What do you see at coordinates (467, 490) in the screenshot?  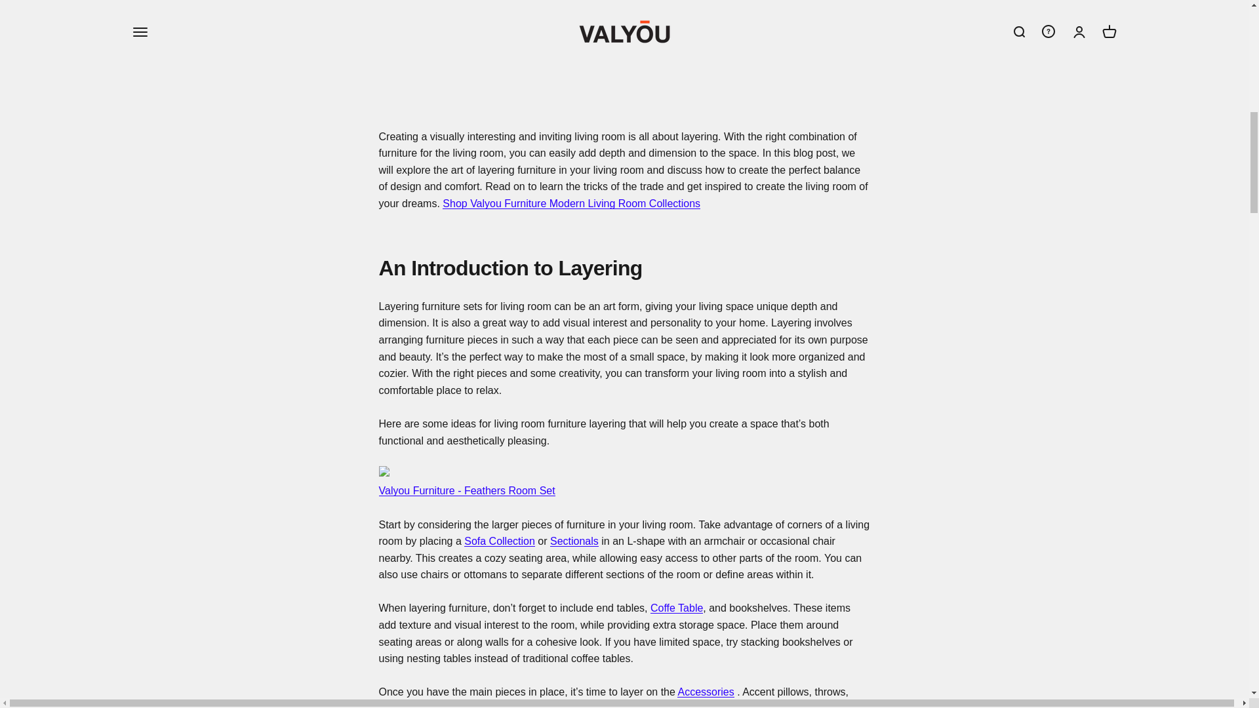 I see `Valyou Furniture - Feathers Room Set` at bounding box center [467, 490].